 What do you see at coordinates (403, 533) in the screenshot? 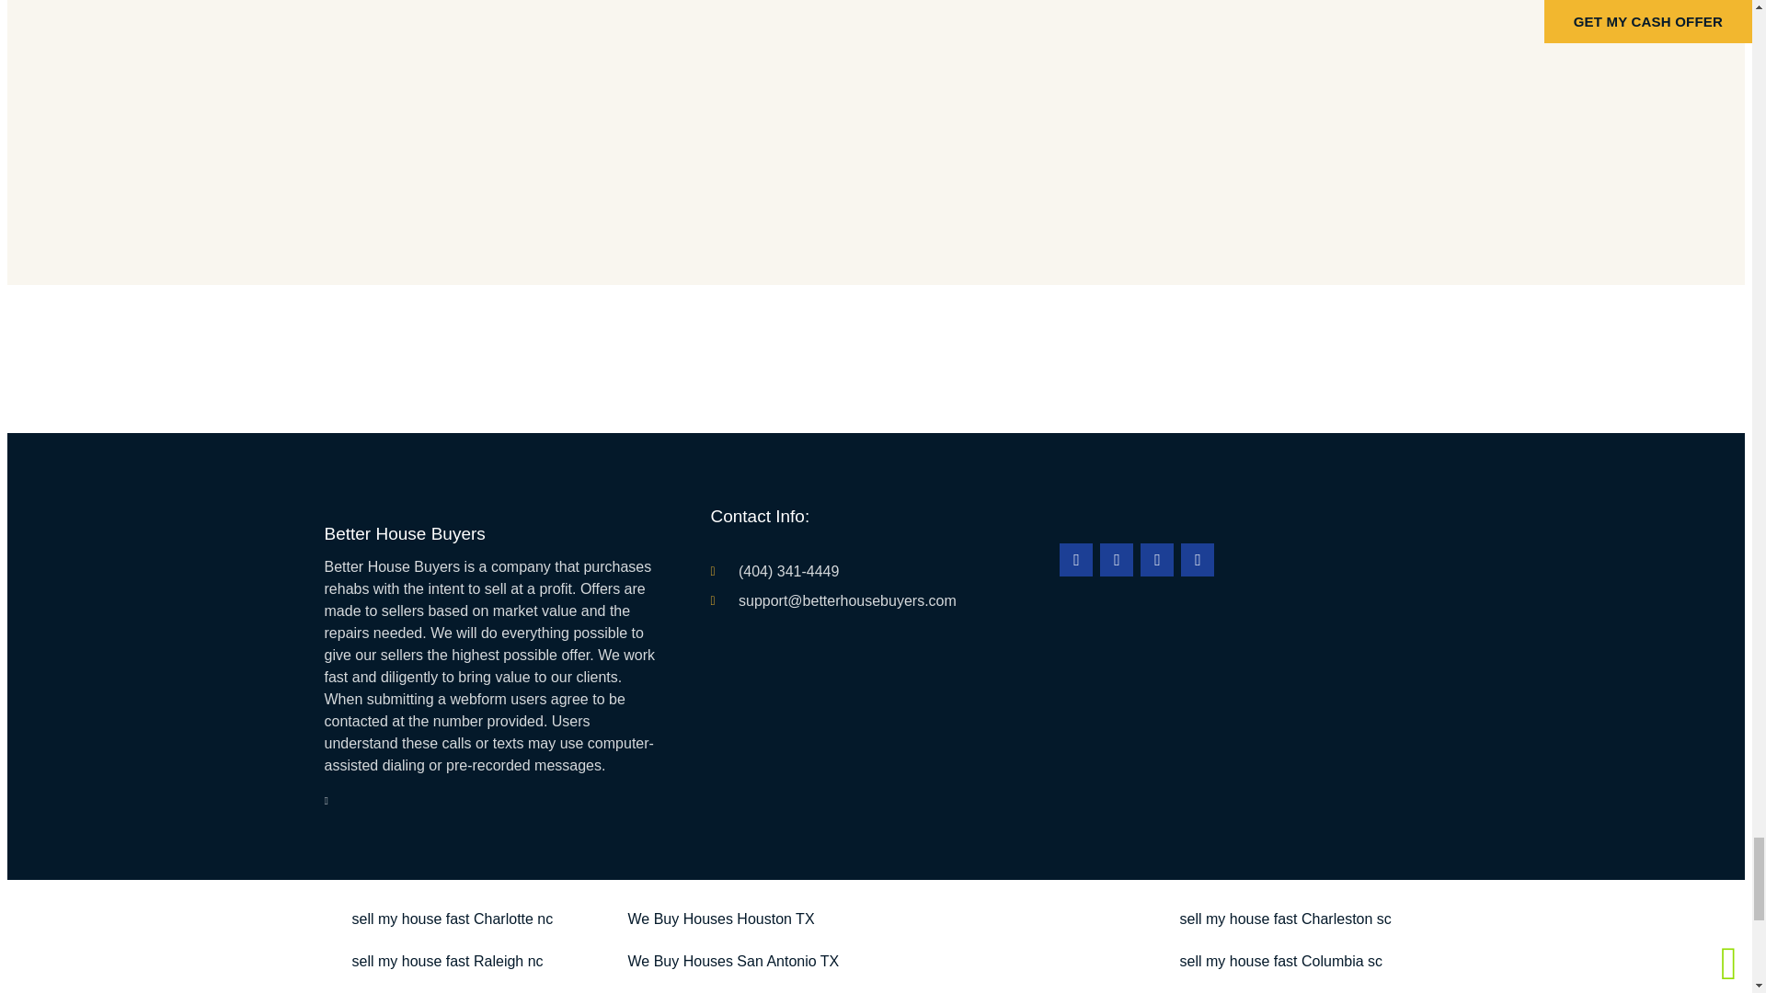
I see `Better House Buyers` at bounding box center [403, 533].